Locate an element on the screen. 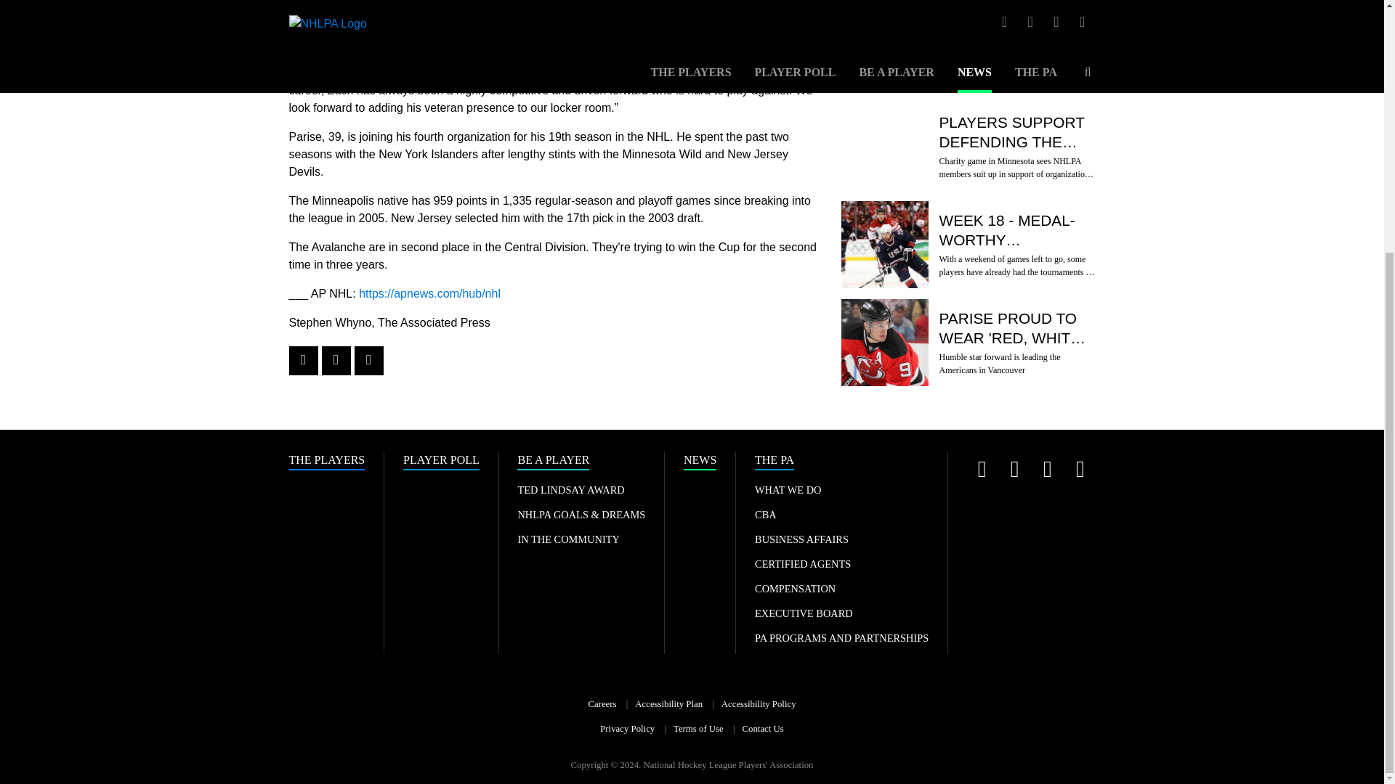 The height and width of the screenshot is (784, 1395). CERTIFIED AGENTS is located at coordinates (802, 563).